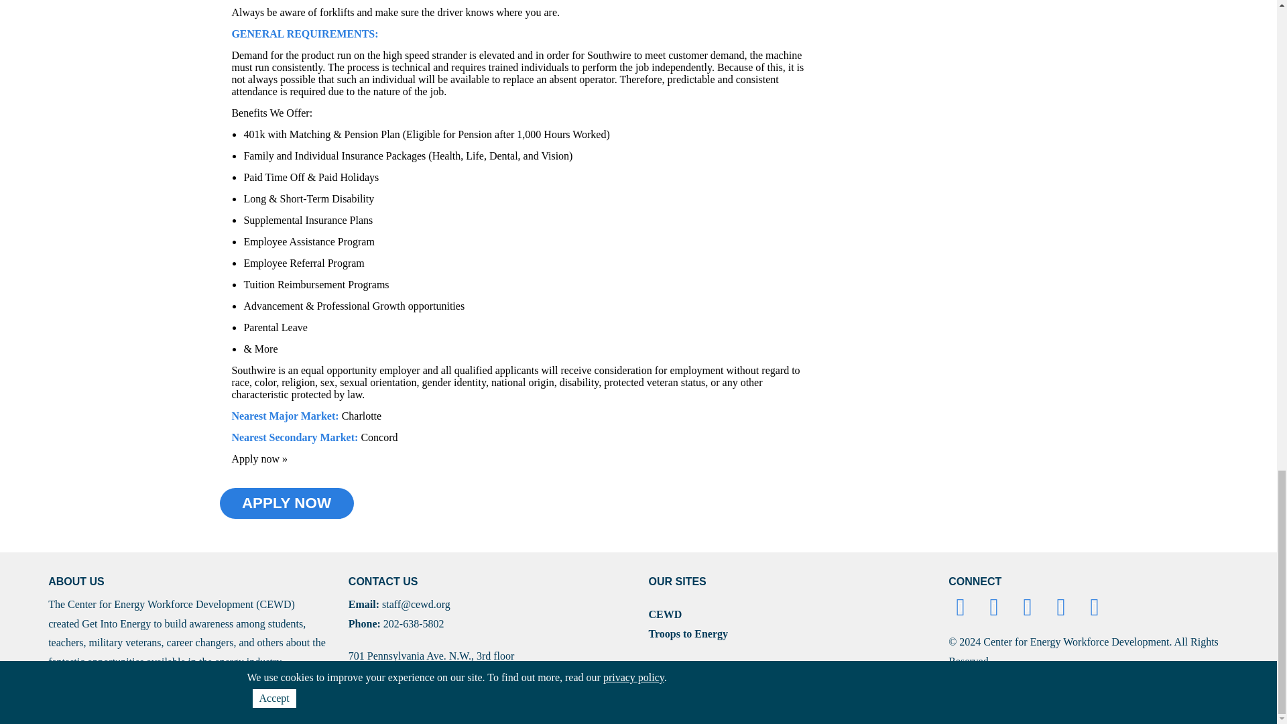 The height and width of the screenshot is (724, 1287). I want to click on APPLY NOW, so click(287, 503).